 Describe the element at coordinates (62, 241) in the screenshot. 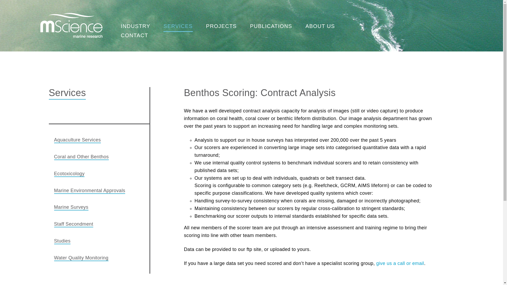

I see `Studies` at that location.